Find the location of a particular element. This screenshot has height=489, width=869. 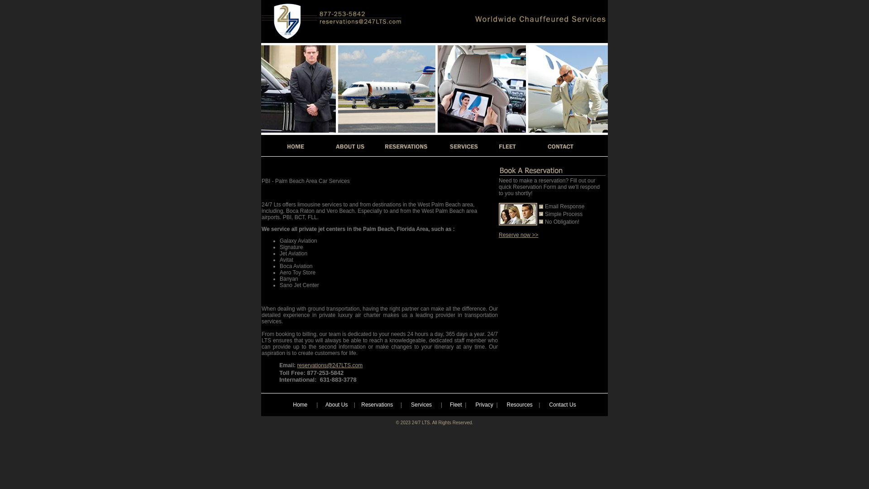

Fleet is located at coordinates (456, 405).